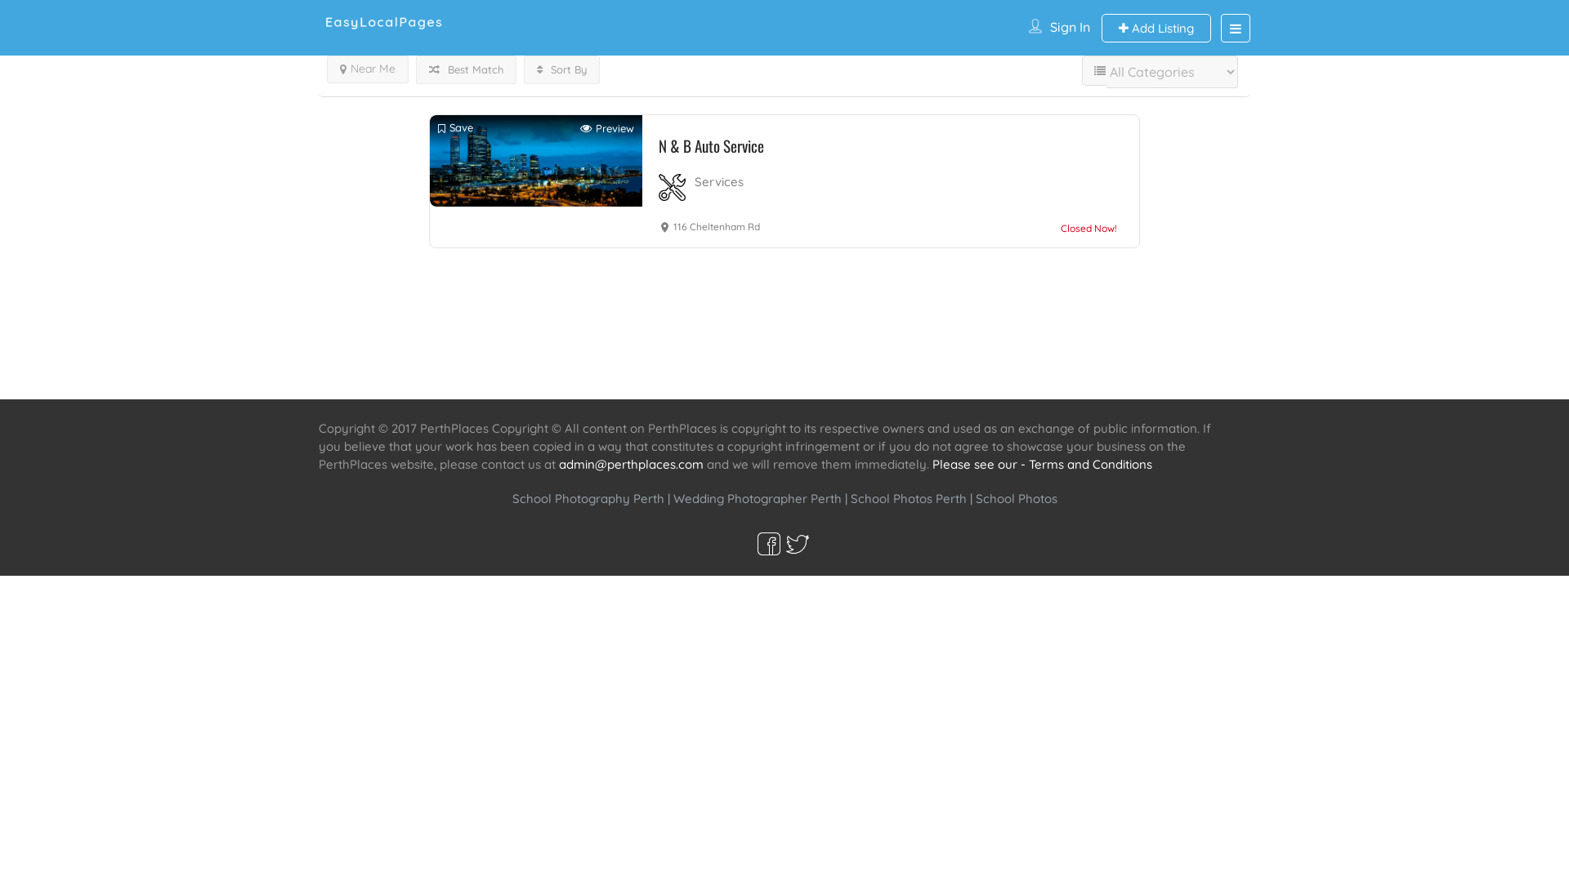 The width and height of the screenshot is (1569, 882). I want to click on Scenic Spots, so click(785, 369).